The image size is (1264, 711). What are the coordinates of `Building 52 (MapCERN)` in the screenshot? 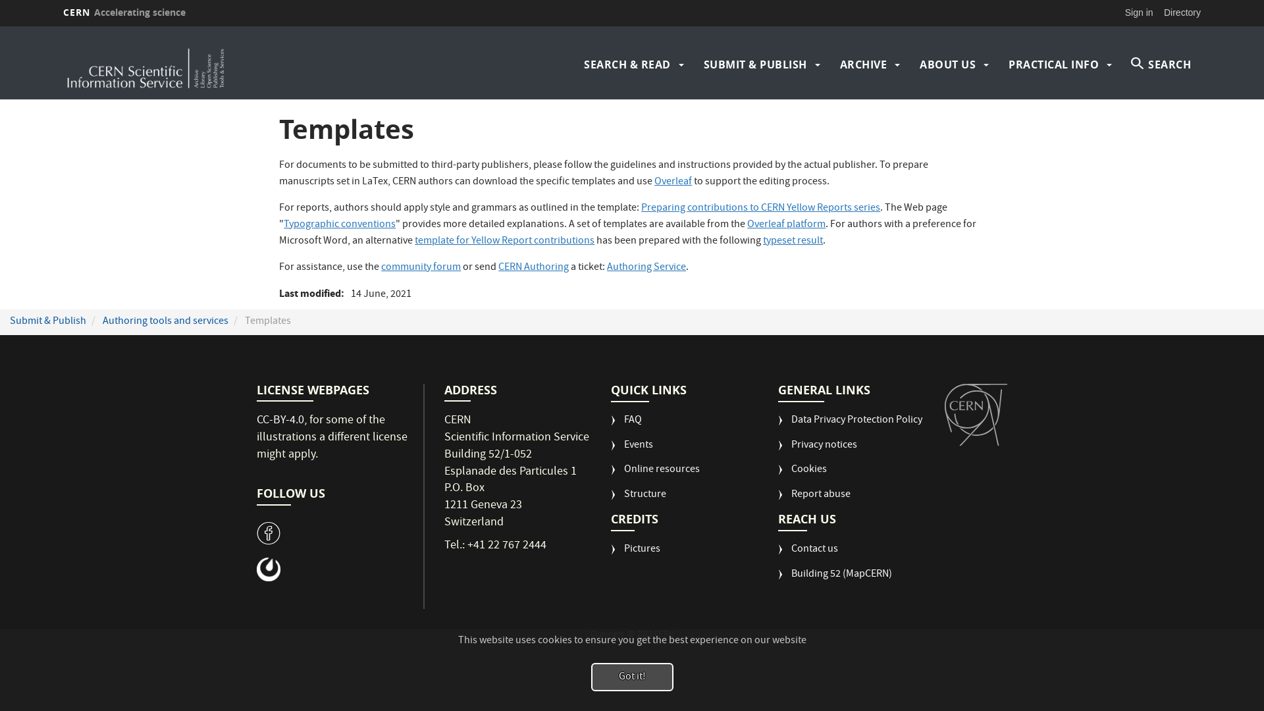 It's located at (835, 580).